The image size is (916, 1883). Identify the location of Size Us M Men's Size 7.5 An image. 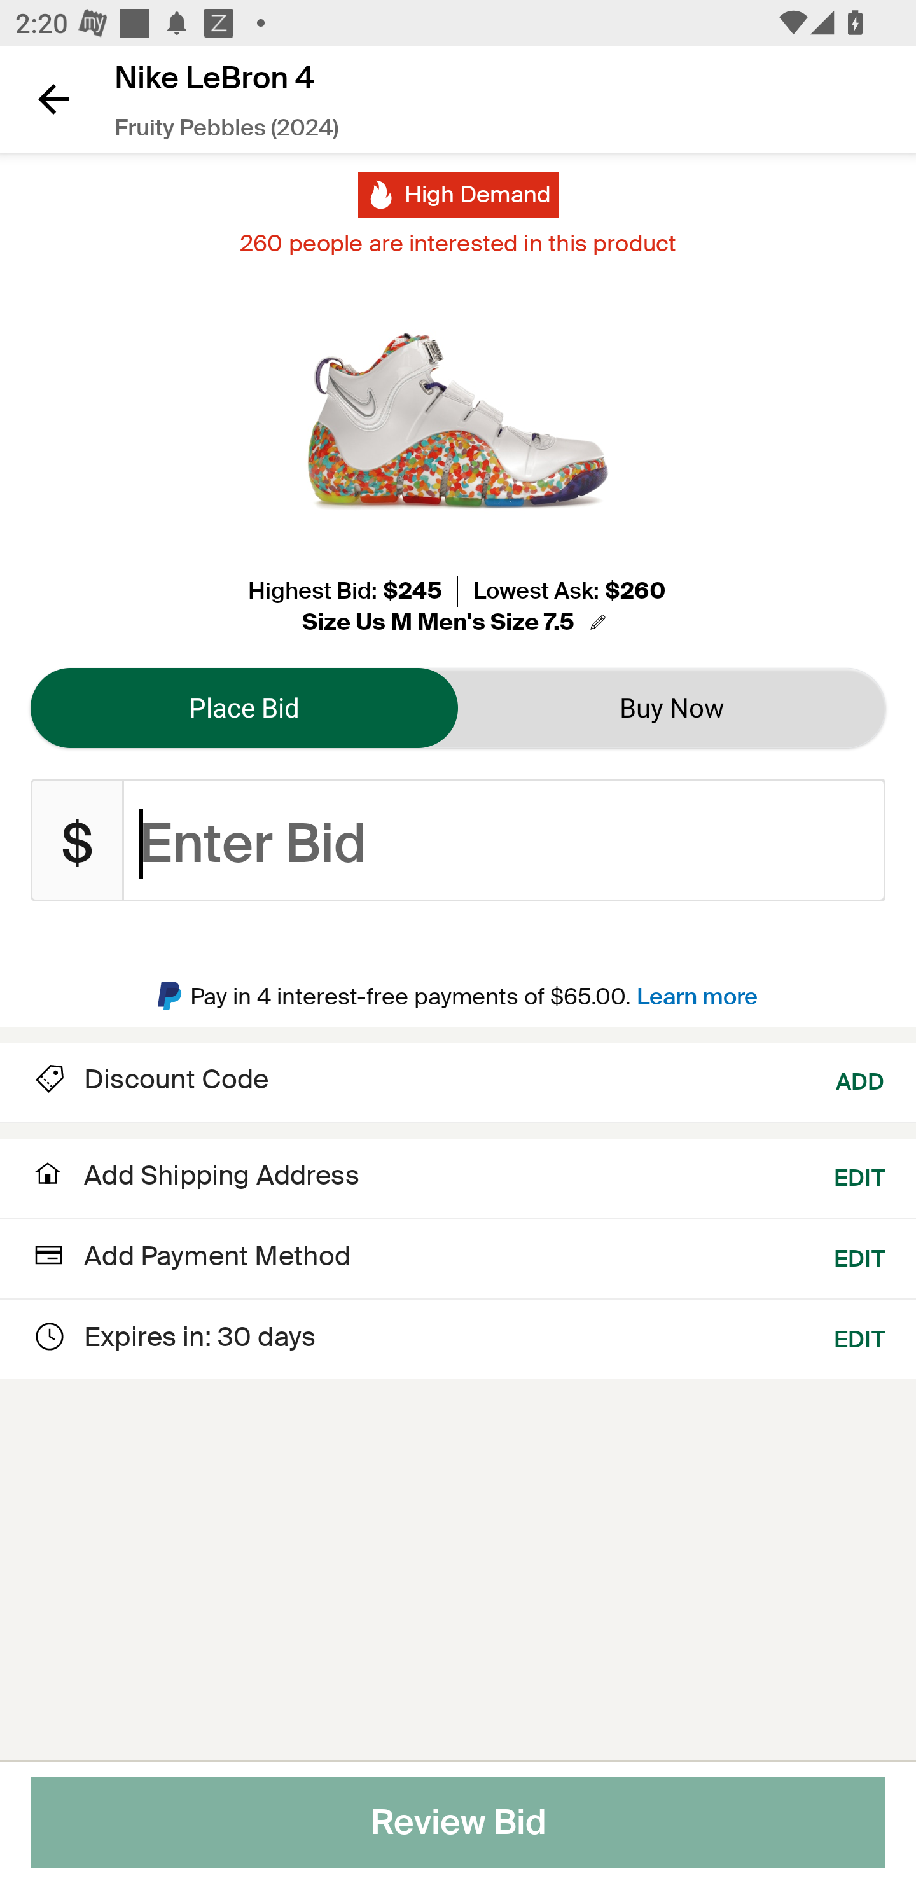
(457, 622).